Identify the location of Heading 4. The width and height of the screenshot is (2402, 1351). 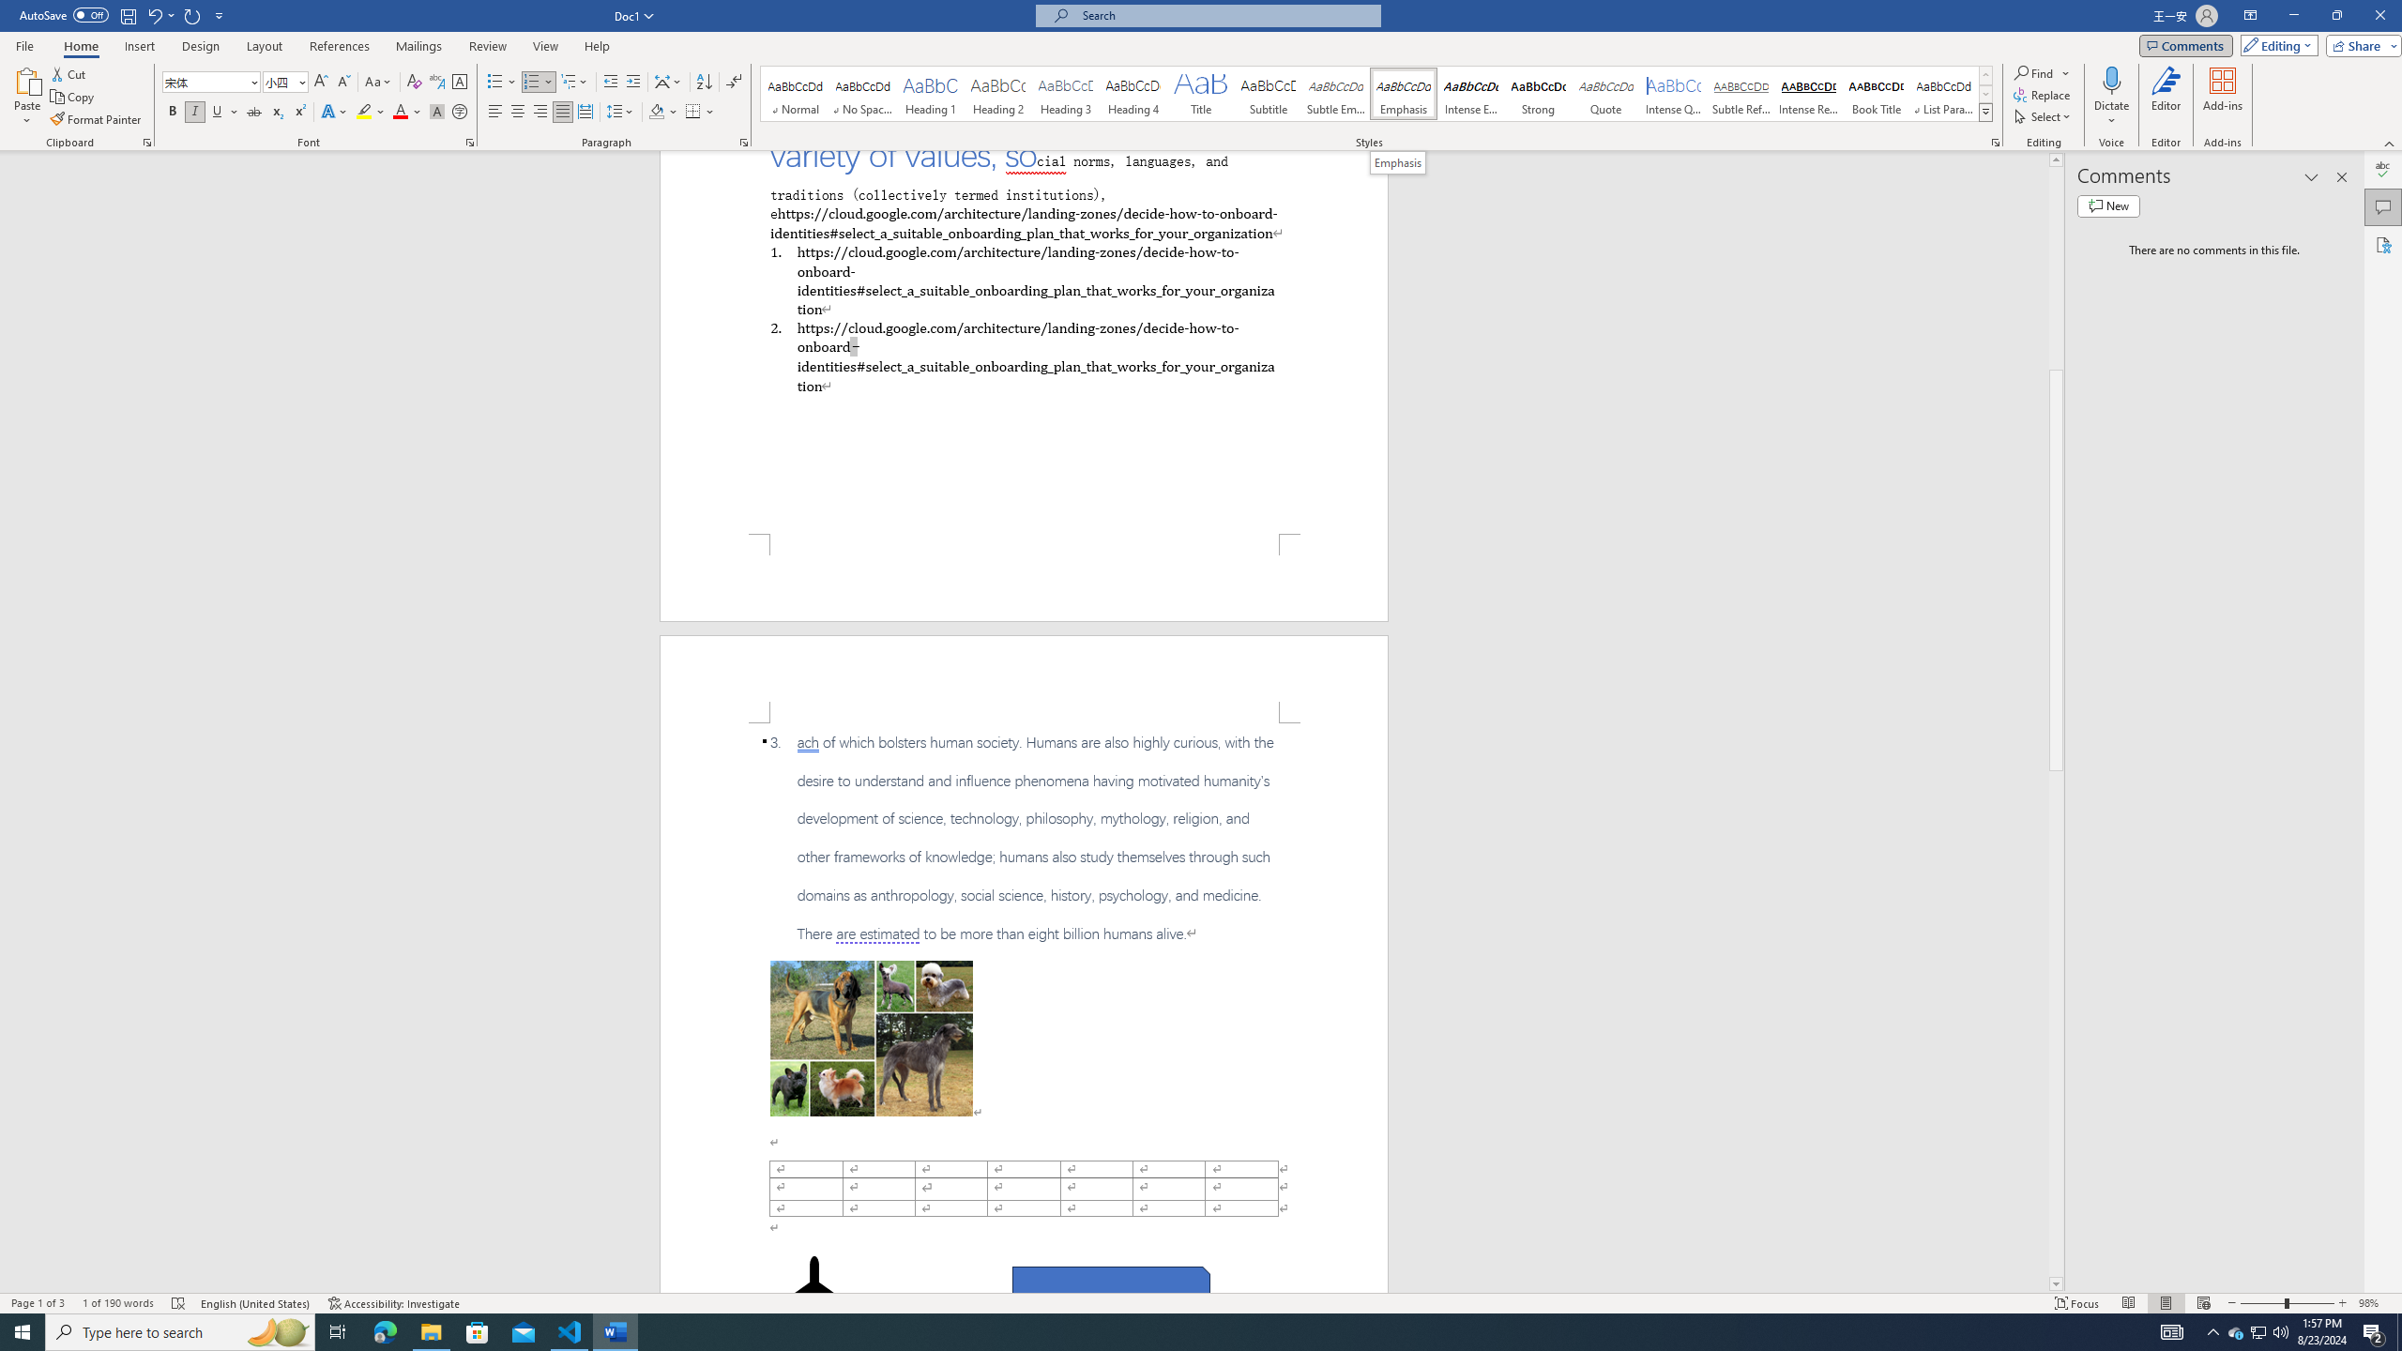
(1133, 94).